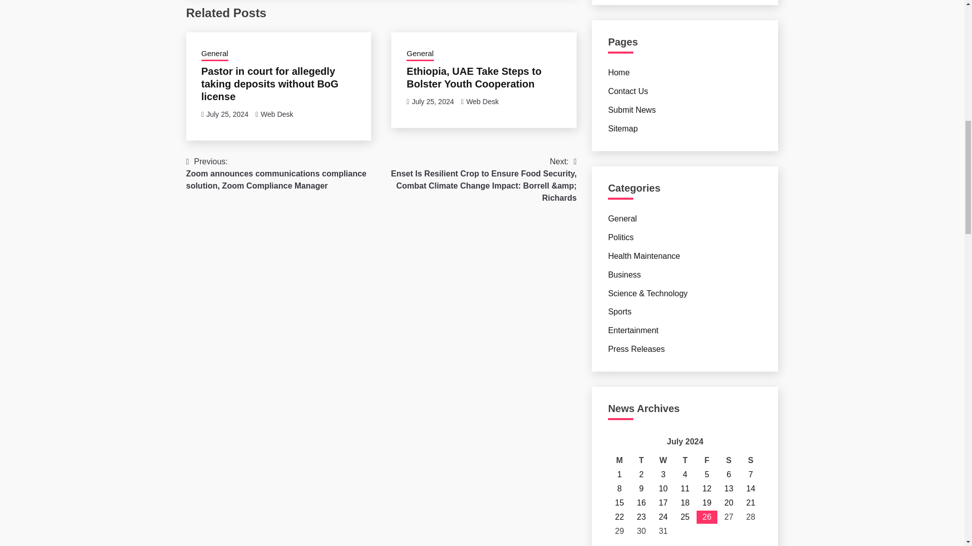 The width and height of the screenshot is (972, 546). What do you see at coordinates (728, 460) in the screenshot?
I see `Saturday` at bounding box center [728, 460].